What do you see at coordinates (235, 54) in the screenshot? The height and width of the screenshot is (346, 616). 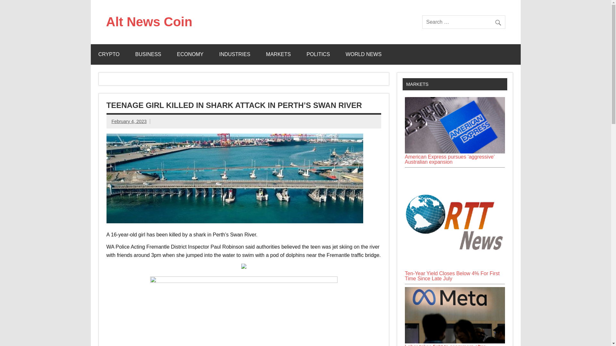 I see `INDUSTRIES` at bounding box center [235, 54].